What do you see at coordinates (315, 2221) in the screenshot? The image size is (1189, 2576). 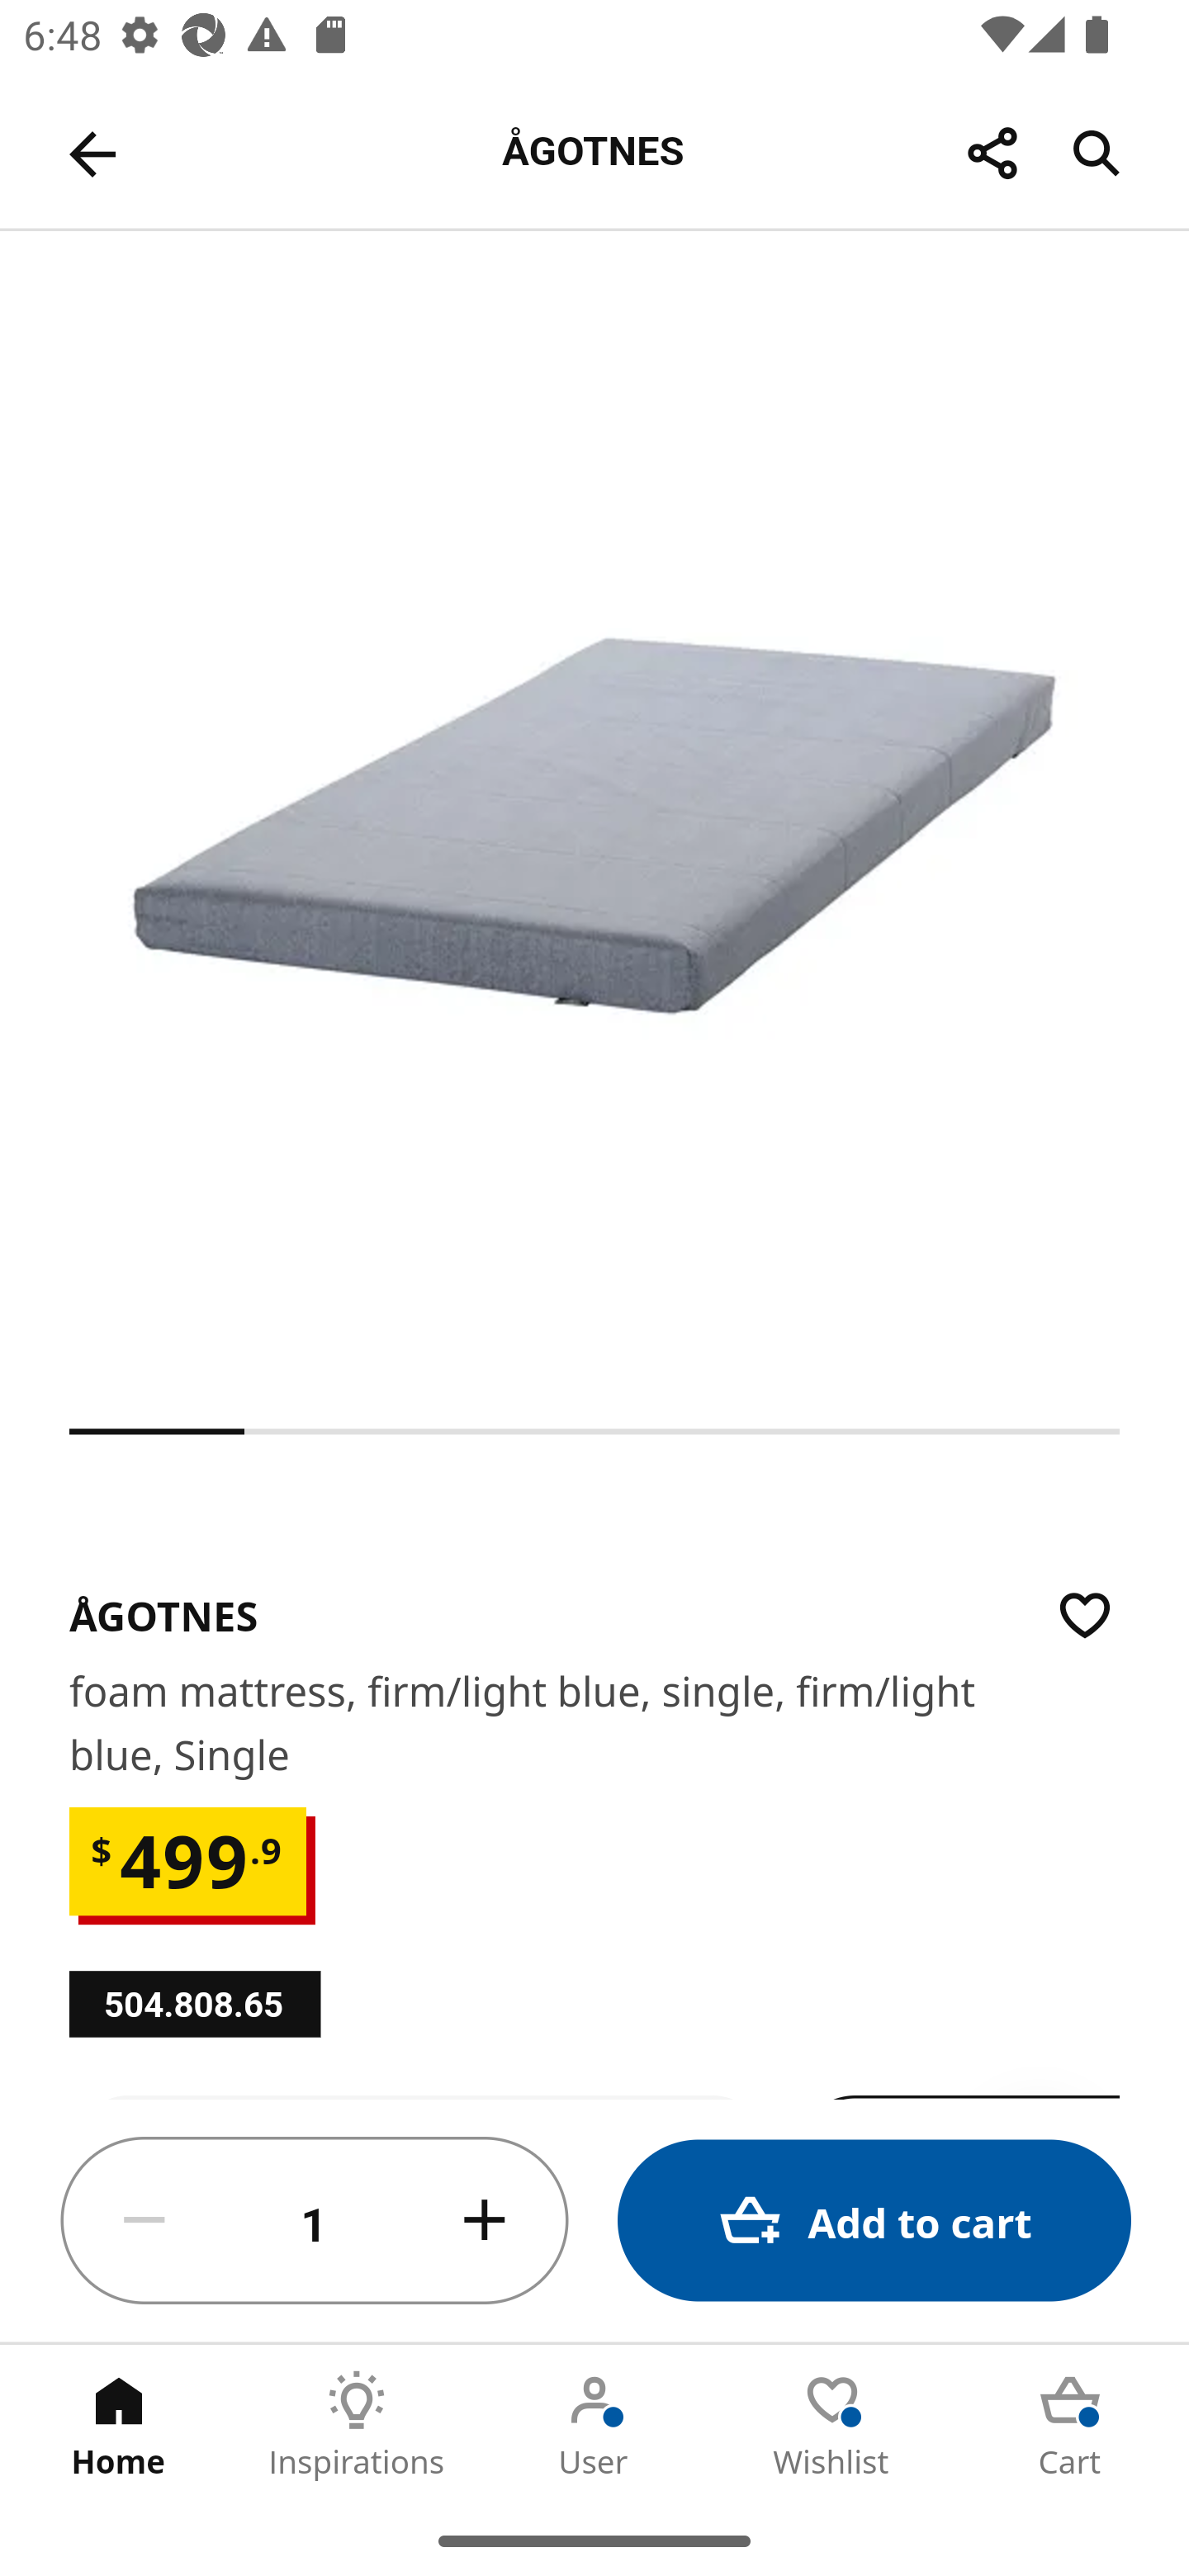 I see `1` at bounding box center [315, 2221].